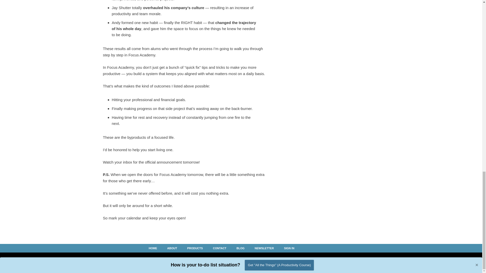 The height and width of the screenshot is (273, 486). What do you see at coordinates (195, 248) in the screenshot?
I see `PRODUCTS` at bounding box center [195, 248].